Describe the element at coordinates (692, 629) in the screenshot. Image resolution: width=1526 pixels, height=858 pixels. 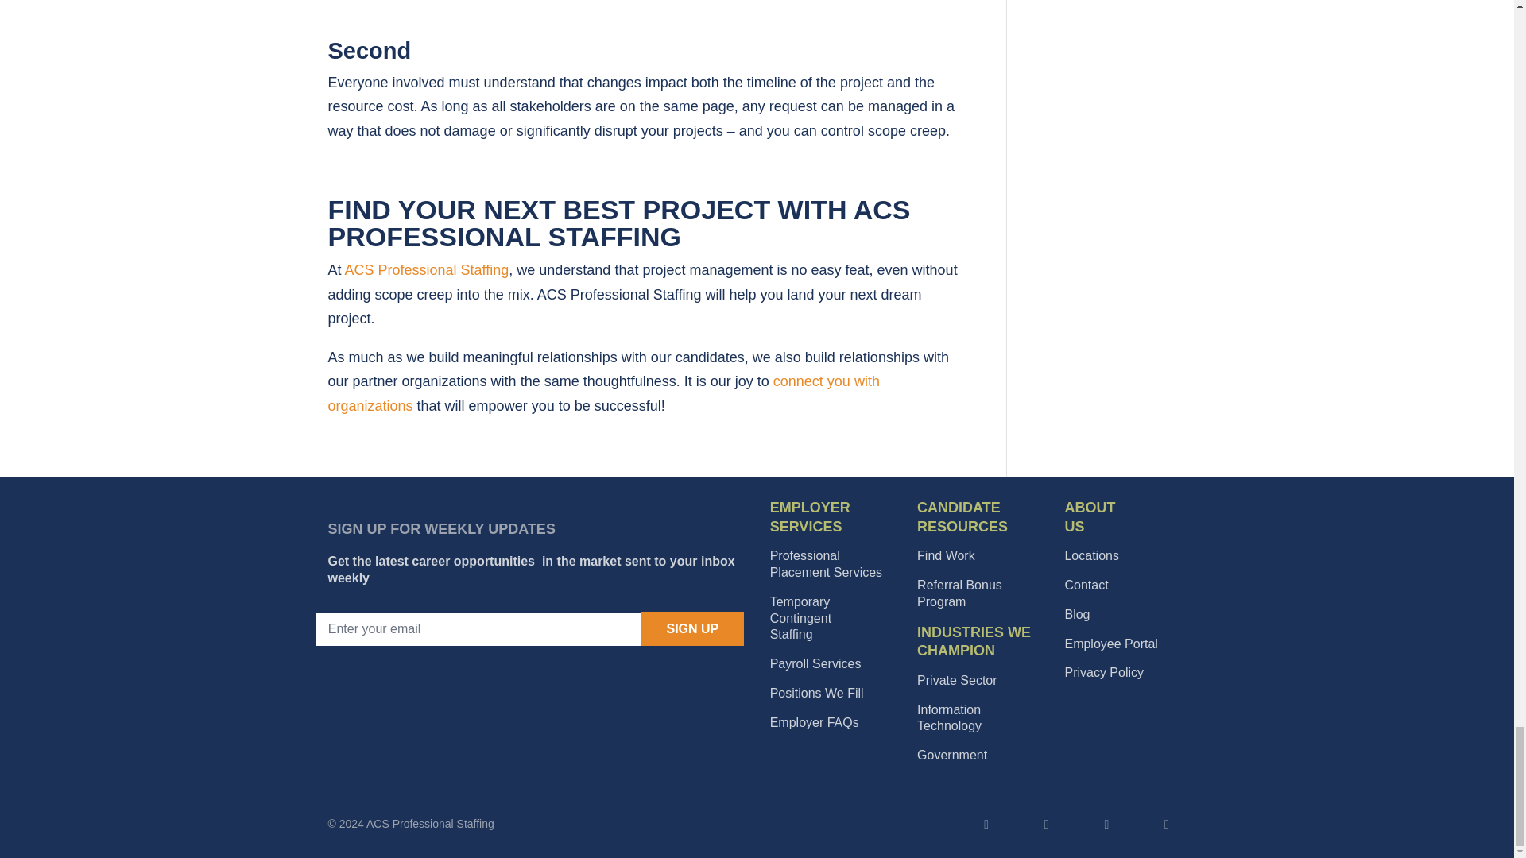
I see `SIGN UP` at that location.